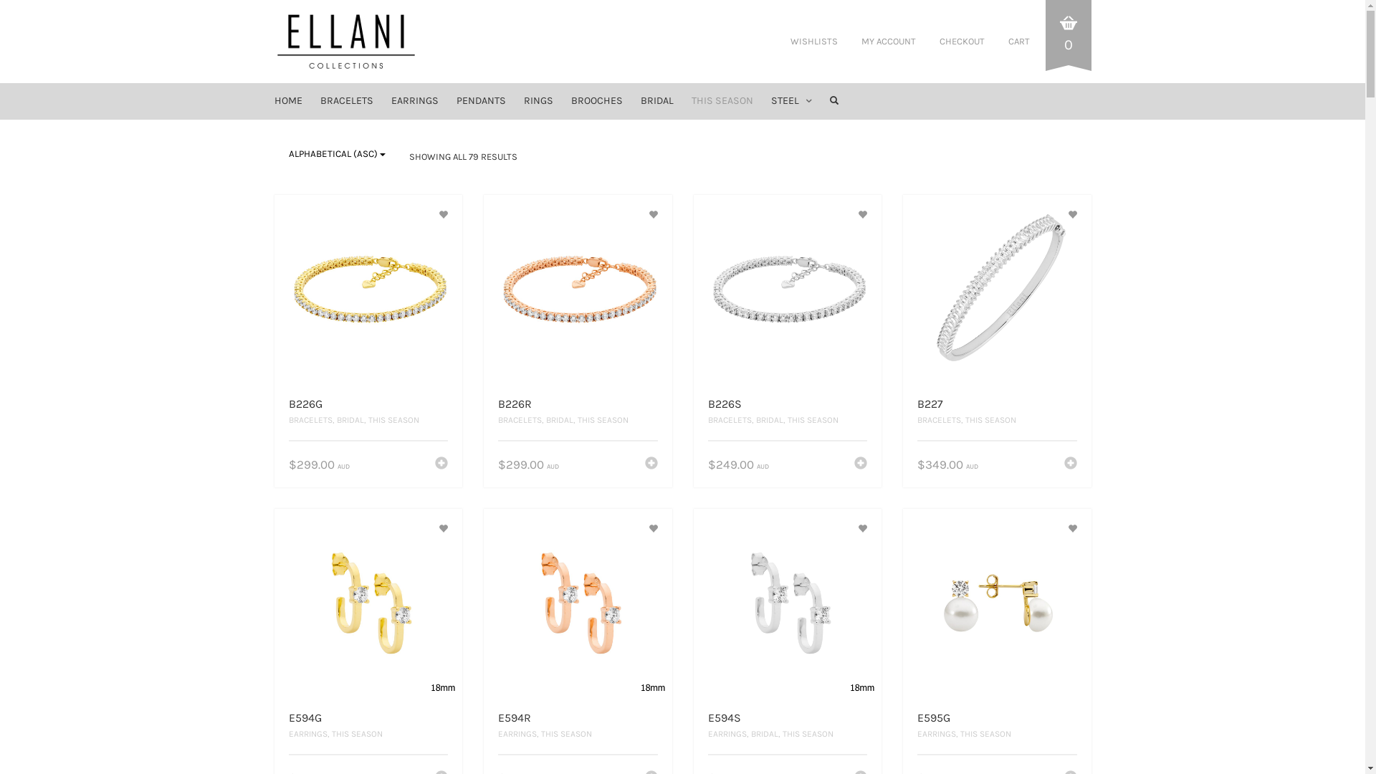 The width and height of the screenshot is (1376, 774). I want to click on THIS SEASON, so click(357, 734).